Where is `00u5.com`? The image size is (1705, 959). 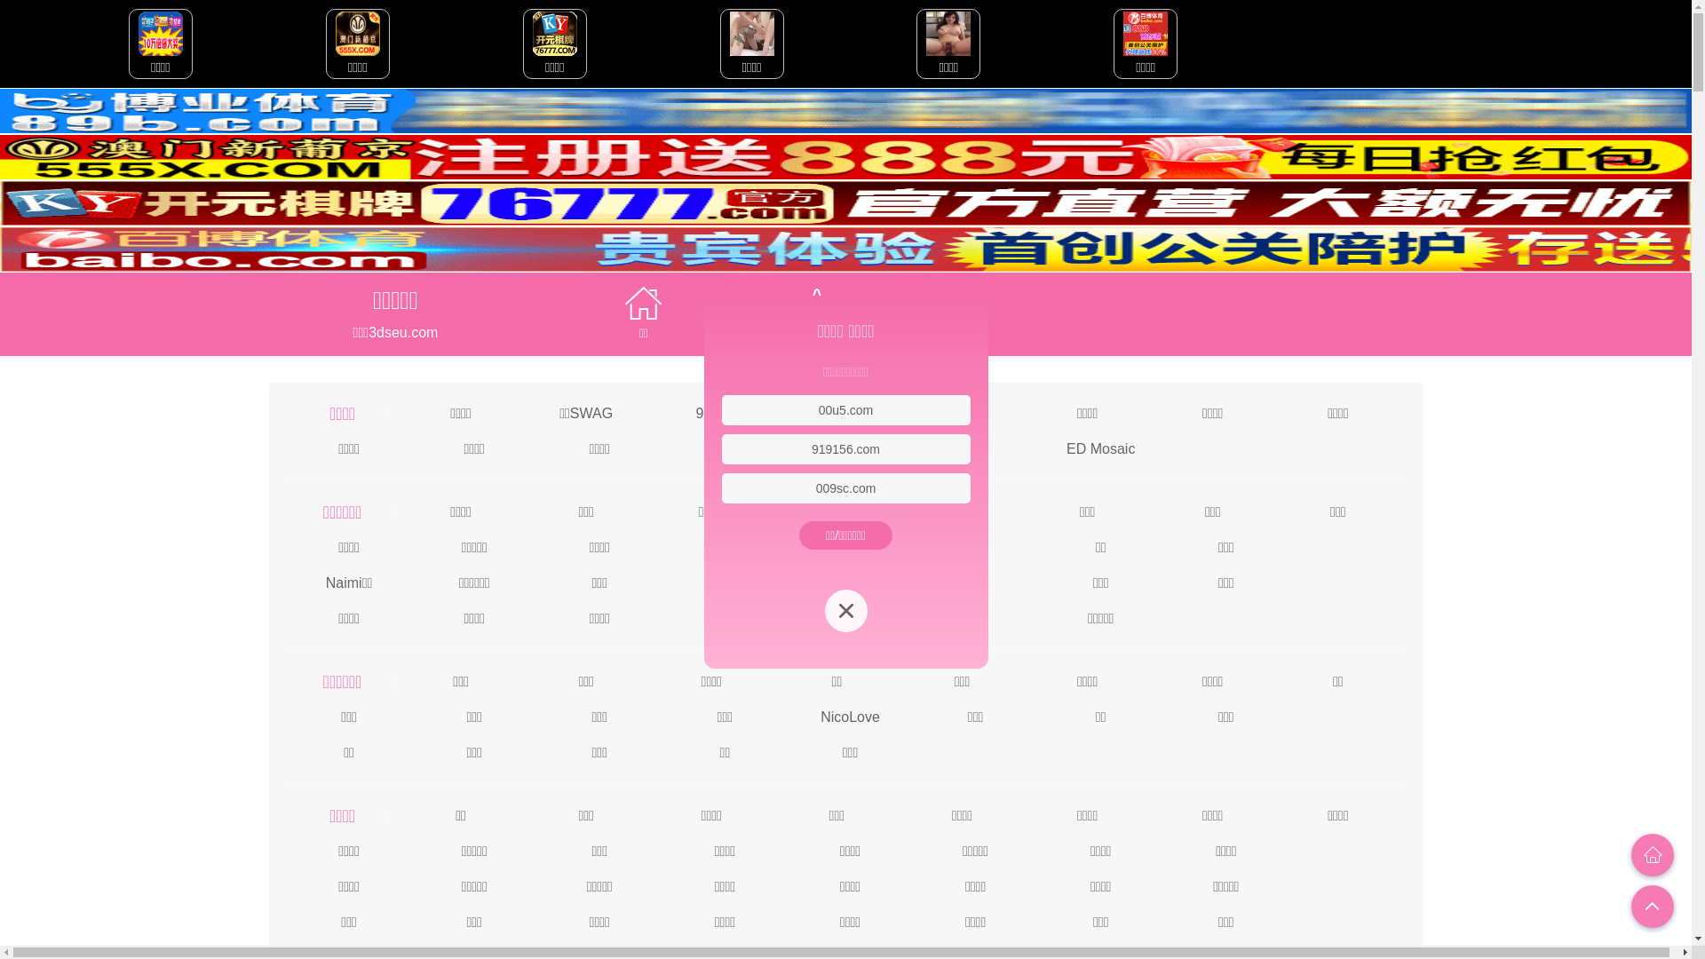 00u5.com is located at coordinates (845, 410).